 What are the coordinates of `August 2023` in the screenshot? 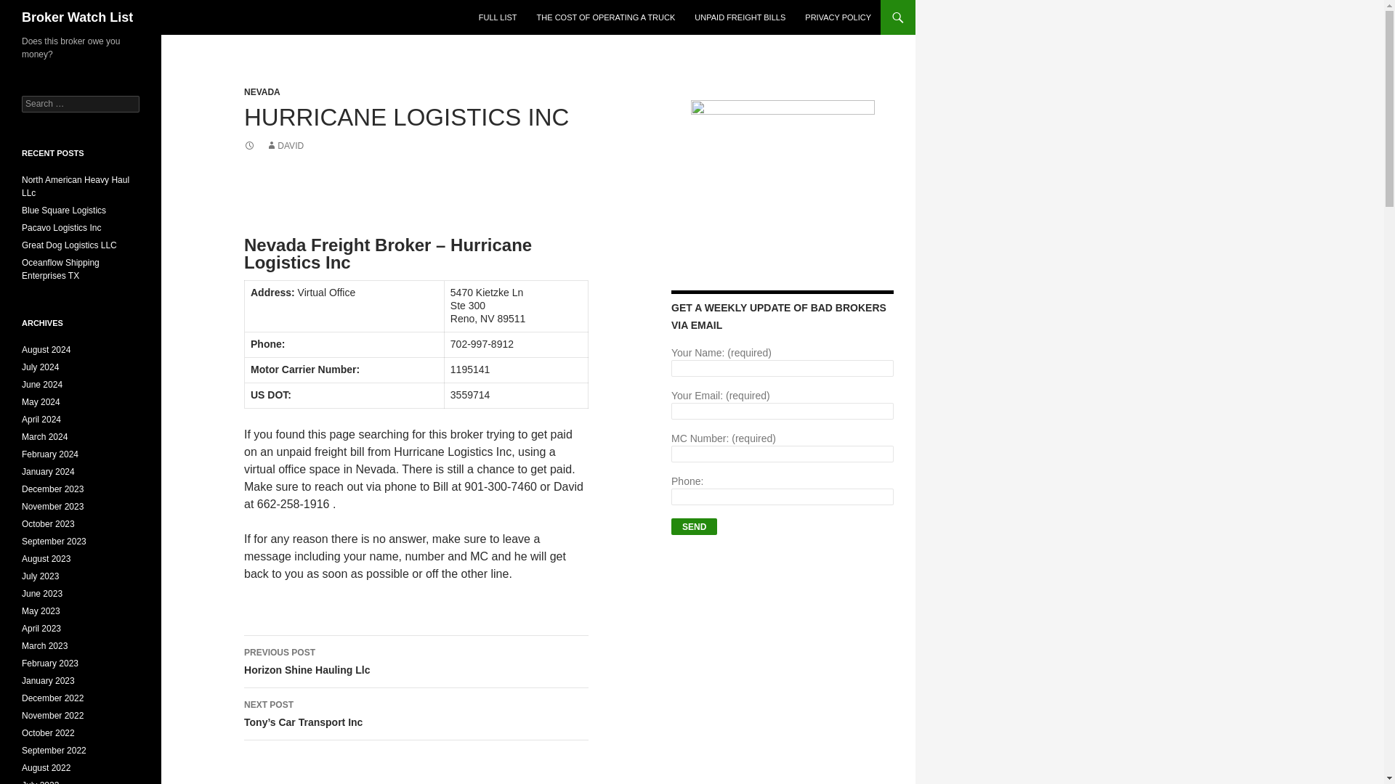 It's located at (46, 558).